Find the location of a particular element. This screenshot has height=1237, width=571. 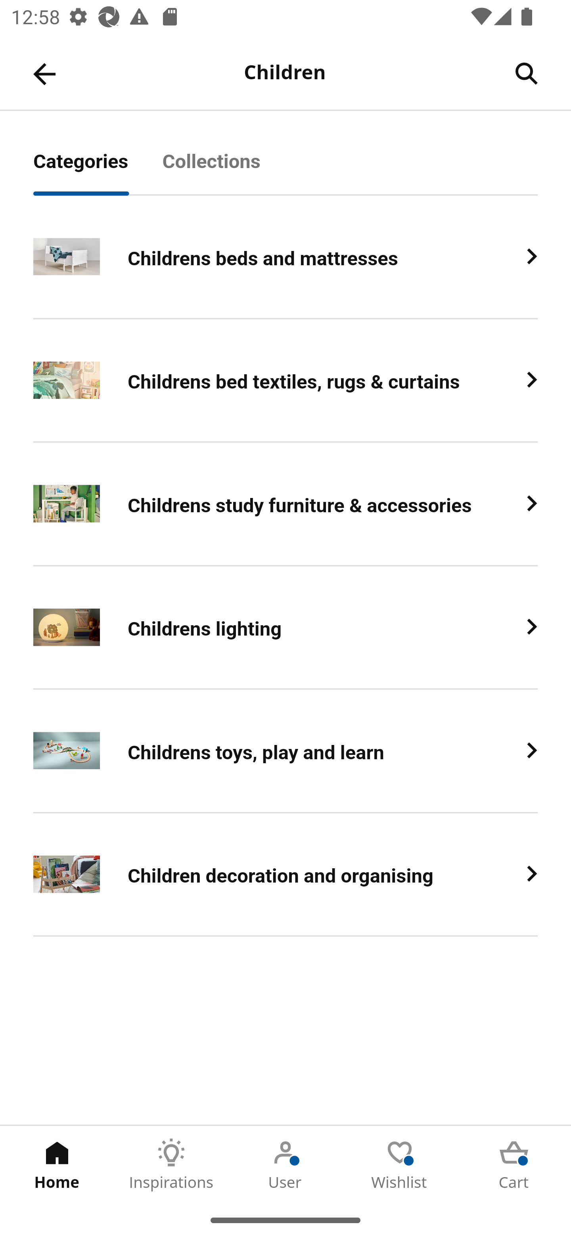

Home
Tab 1 of 5 is located at coordinates (57, 1164).